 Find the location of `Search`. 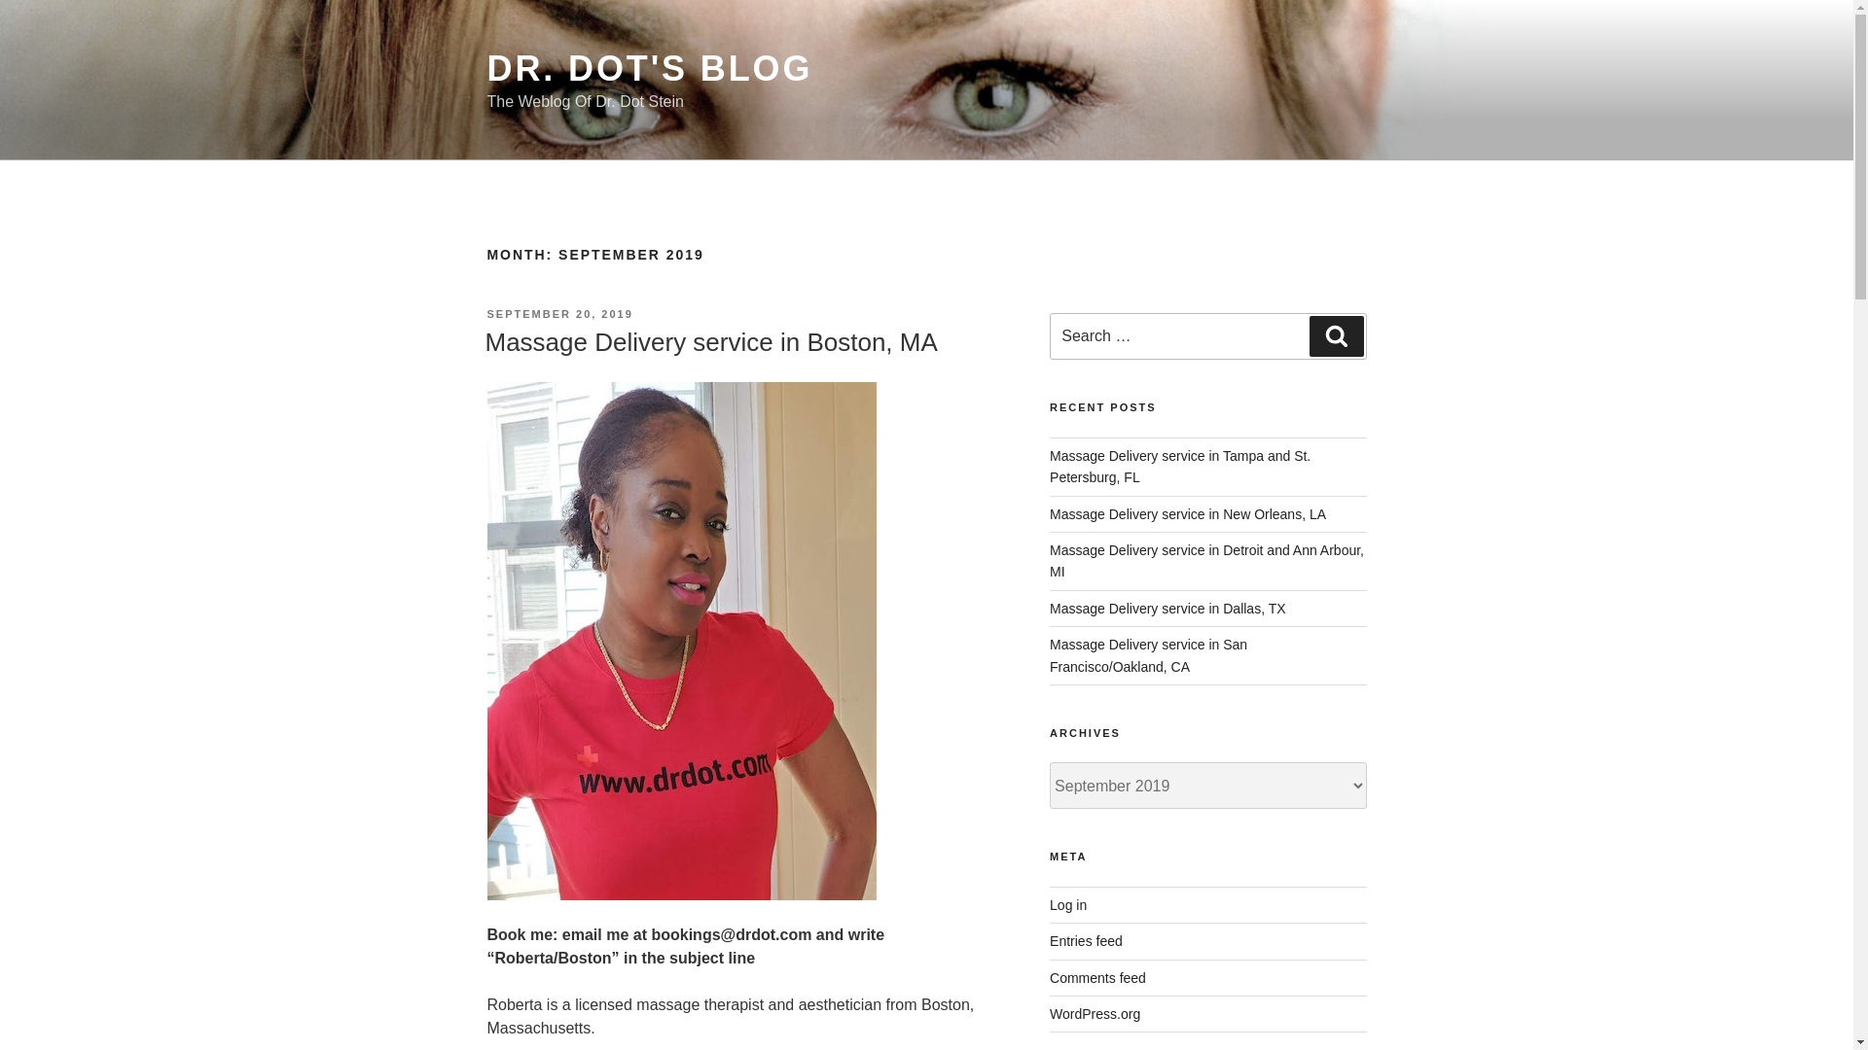

Search is located at coordinates (1336, 336).